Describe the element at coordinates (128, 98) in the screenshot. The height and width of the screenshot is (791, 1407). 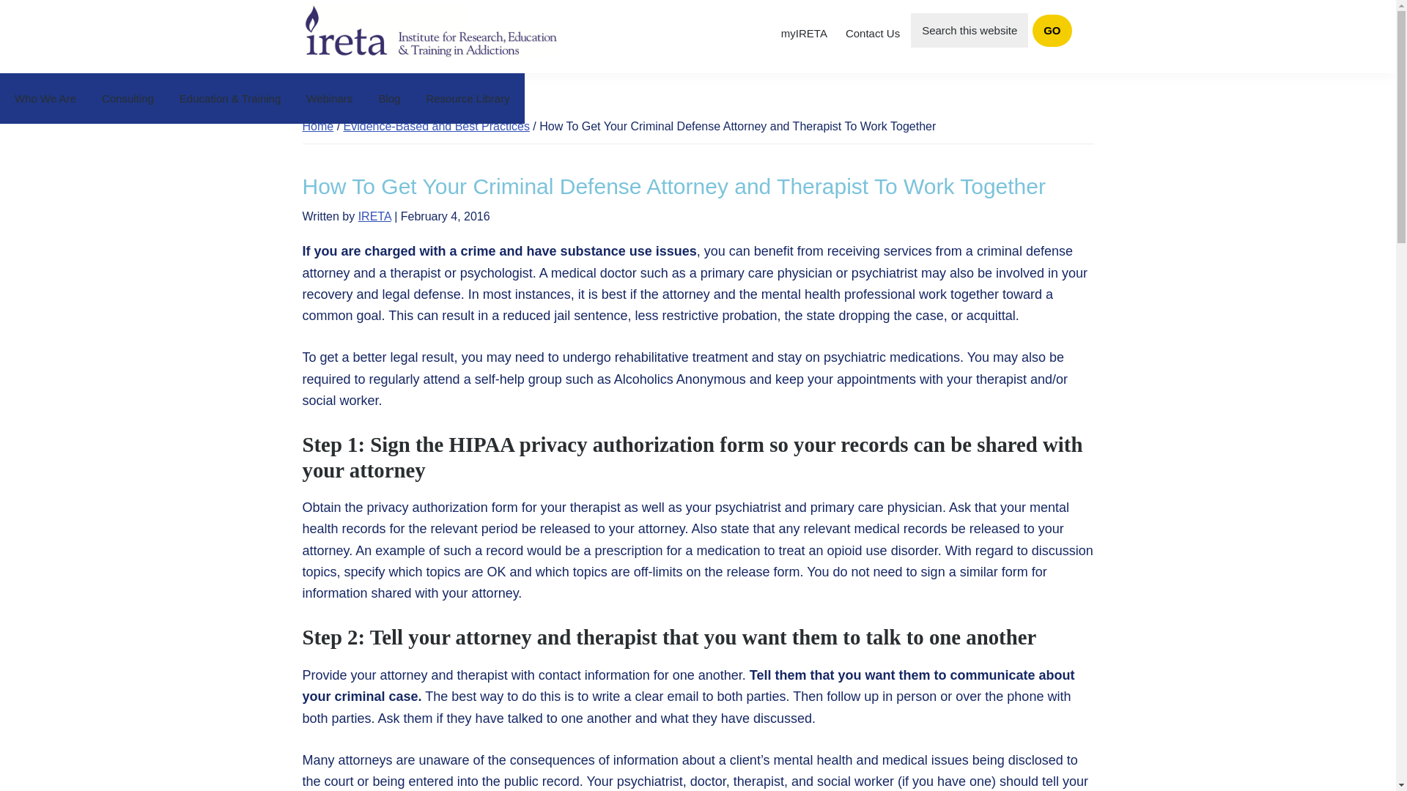
I see `Consulting` at that location.